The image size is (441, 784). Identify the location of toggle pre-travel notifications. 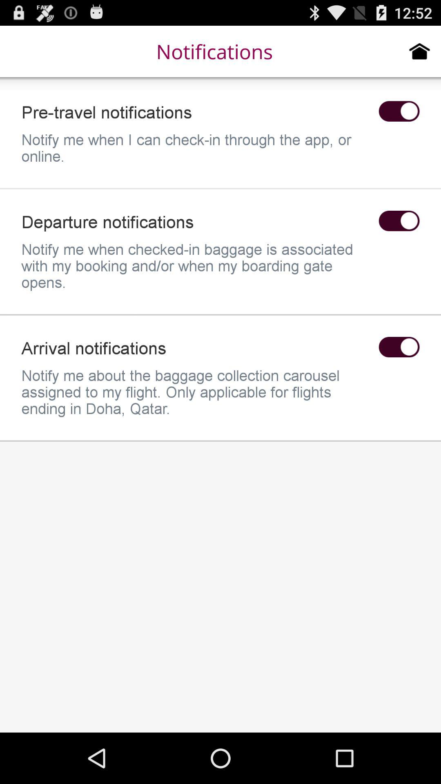
(399, 111).